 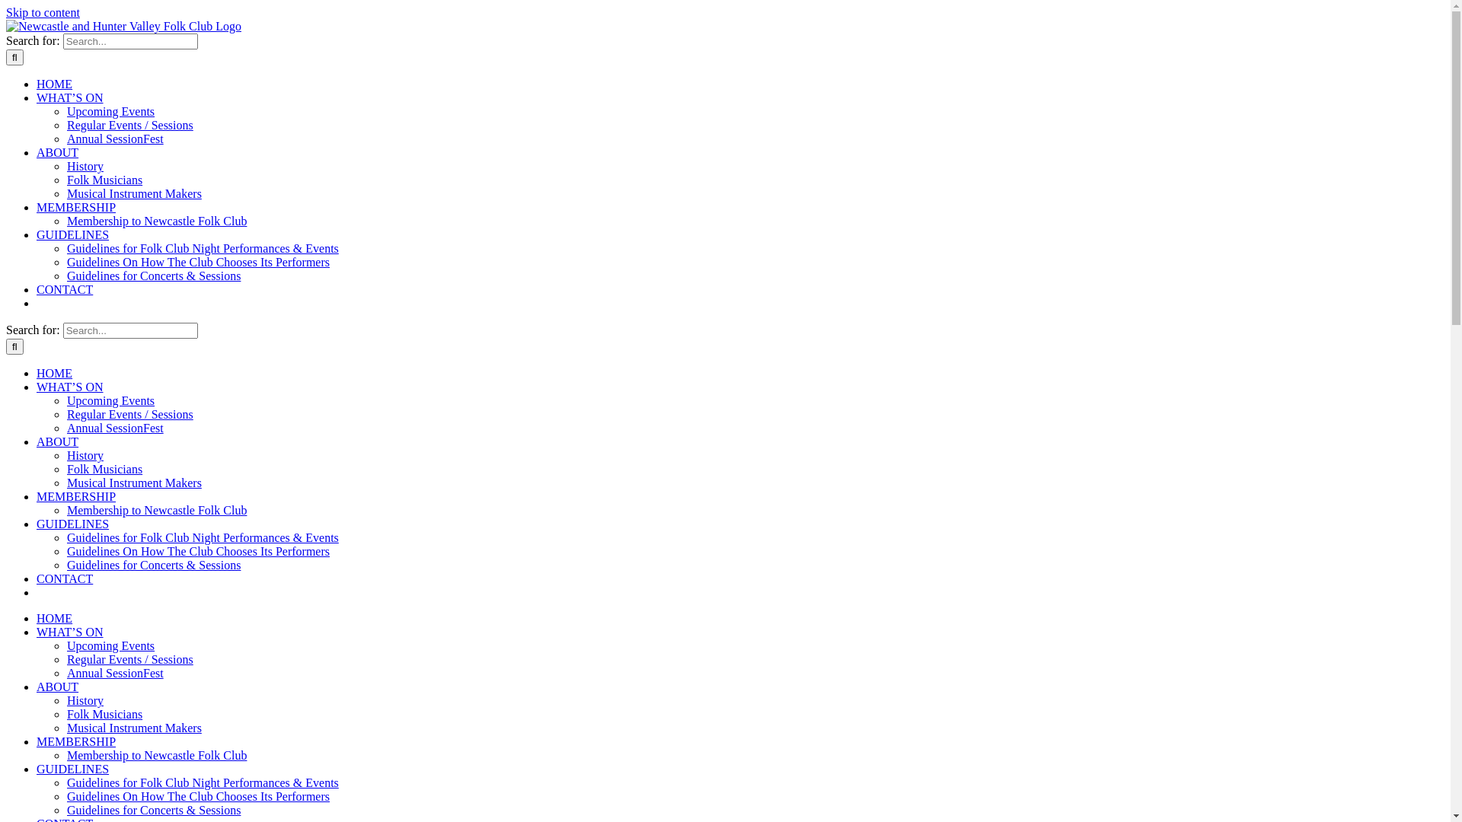 I want to click on Upcoming Events, so click(x=111, y=111).